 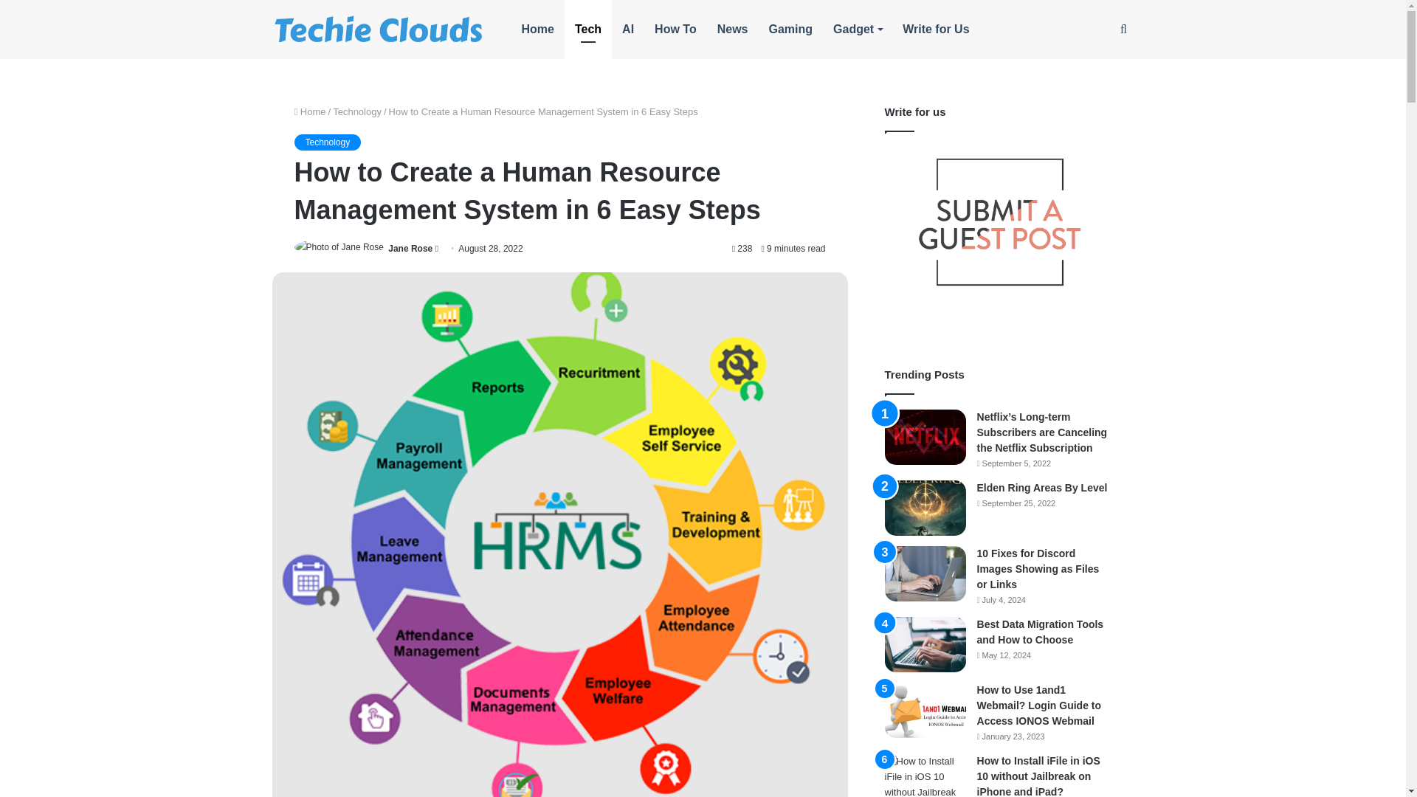 What do you see at coordinates (327, 142) in the screenshot?
I see `Technology` at bounding box center [327, 142].